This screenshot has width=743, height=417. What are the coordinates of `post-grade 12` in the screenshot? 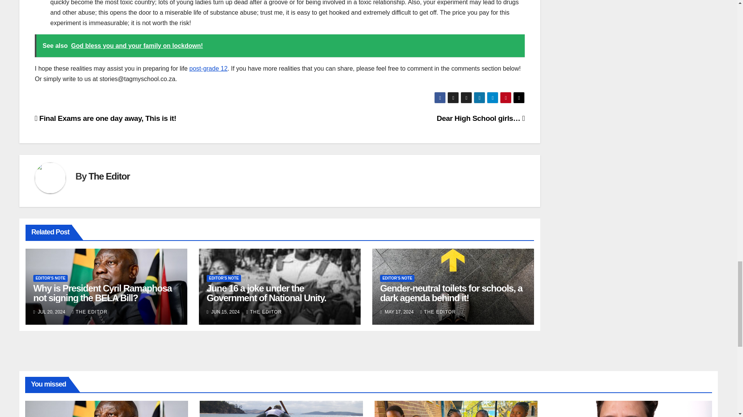 It's located at (208, 68).